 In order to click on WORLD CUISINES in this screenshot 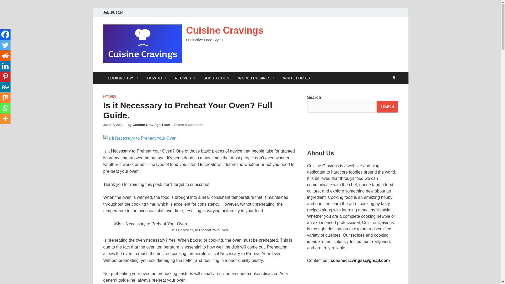, I will do `click(256, 78)`.